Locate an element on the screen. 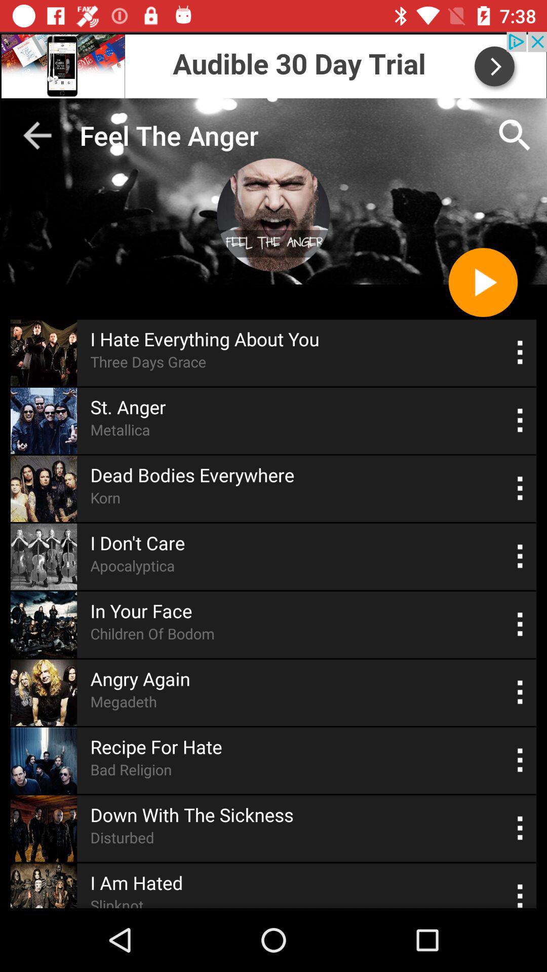 The image size is (547, 972). show more options for track is located at coordinates (521, 557).